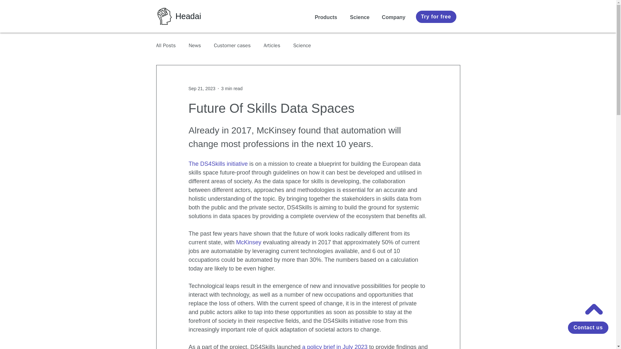 This screenshot has width=621, height=349. I want to click on The DS4Skills initiative, so click(217, 164).